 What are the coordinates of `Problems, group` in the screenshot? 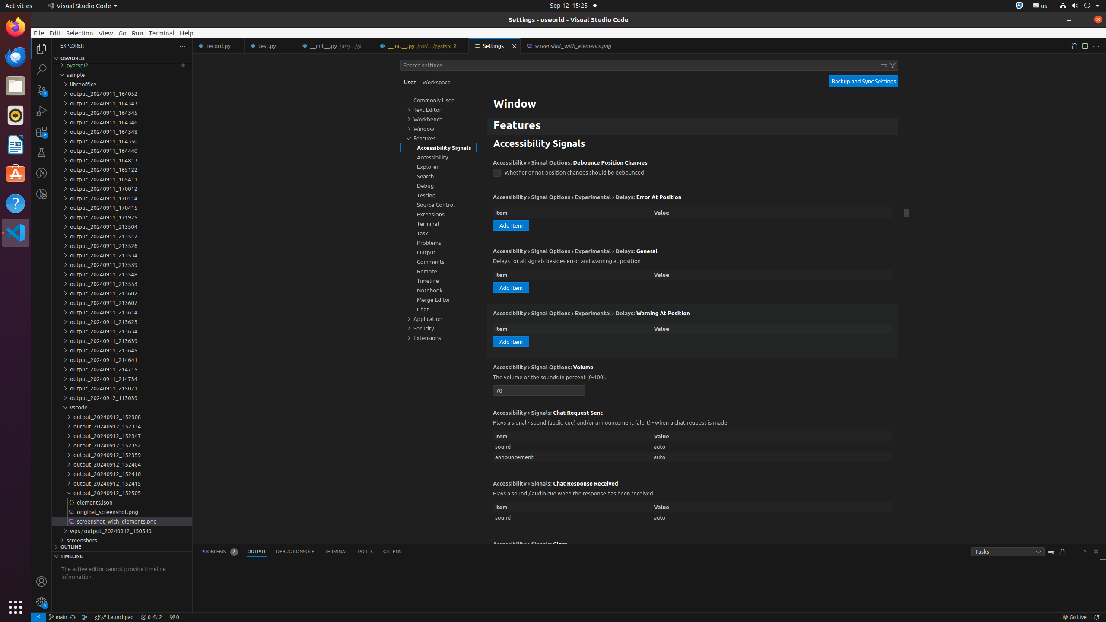 It's located at (439, 243).